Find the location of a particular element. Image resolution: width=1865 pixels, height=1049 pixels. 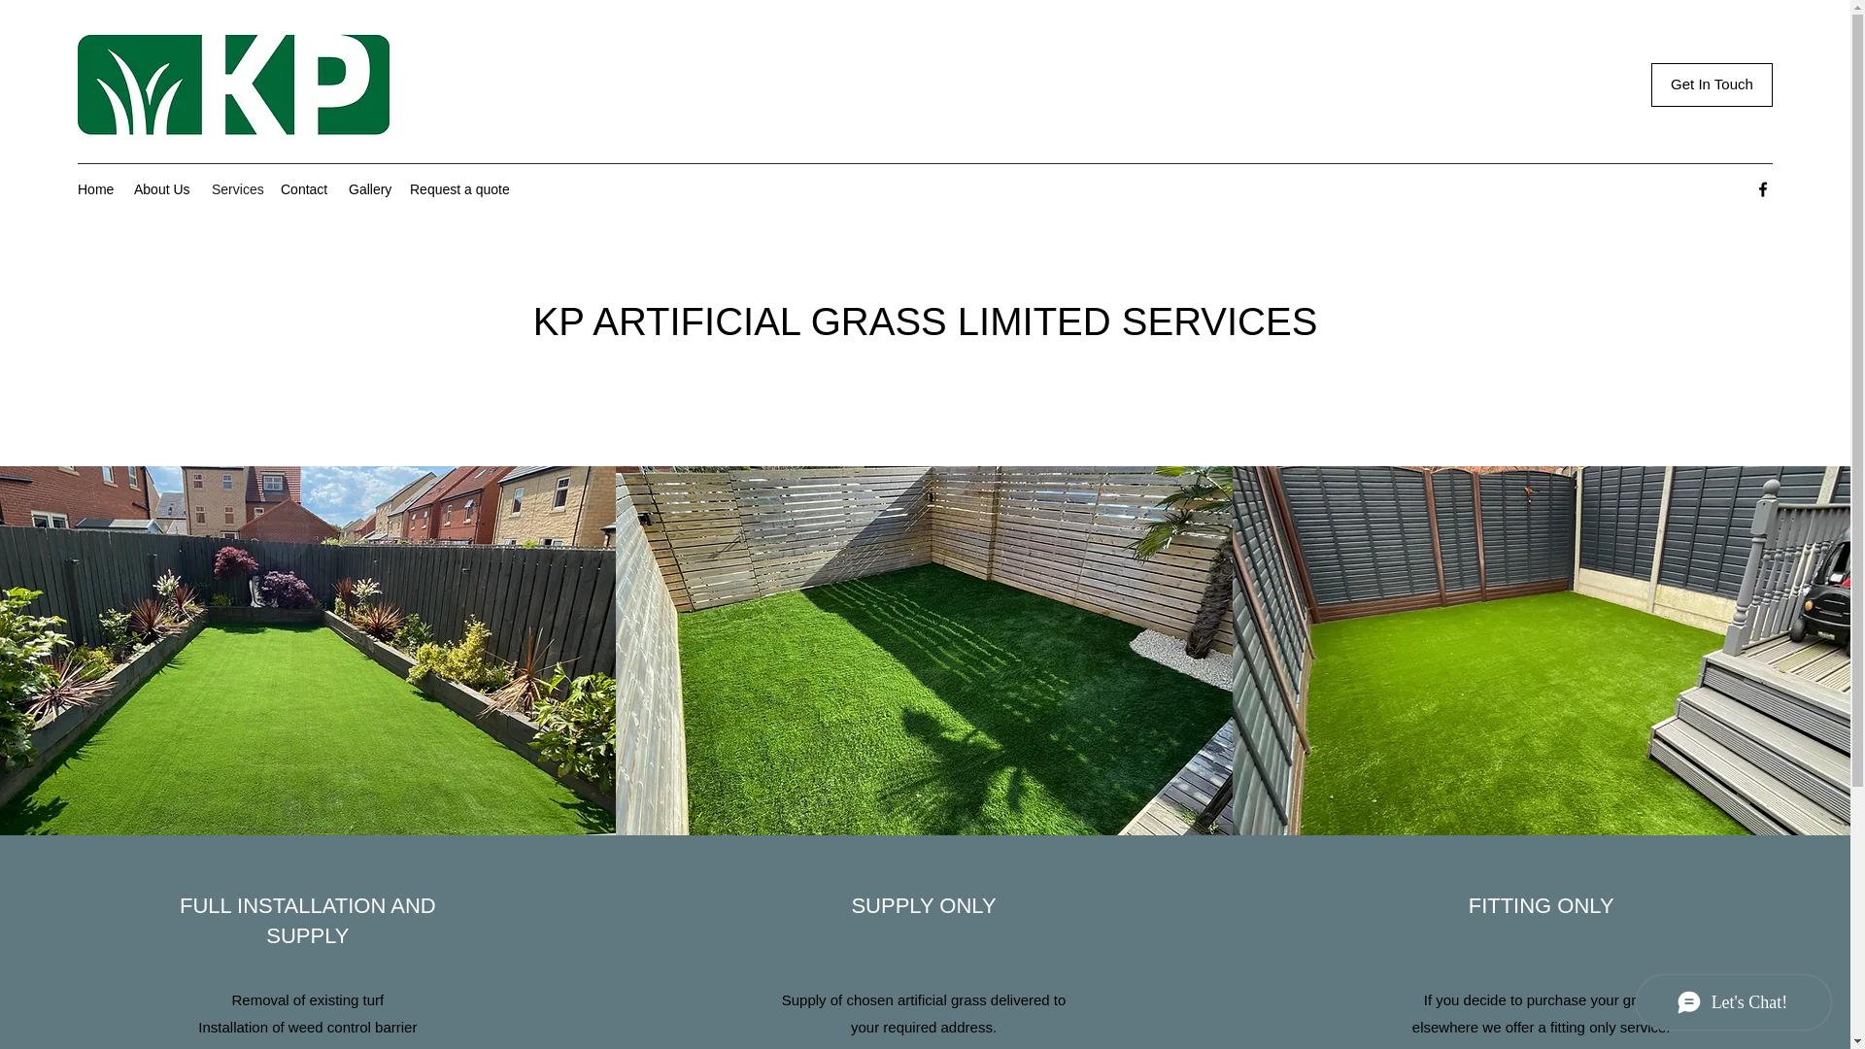

Home is located at coordinates (95, 188).